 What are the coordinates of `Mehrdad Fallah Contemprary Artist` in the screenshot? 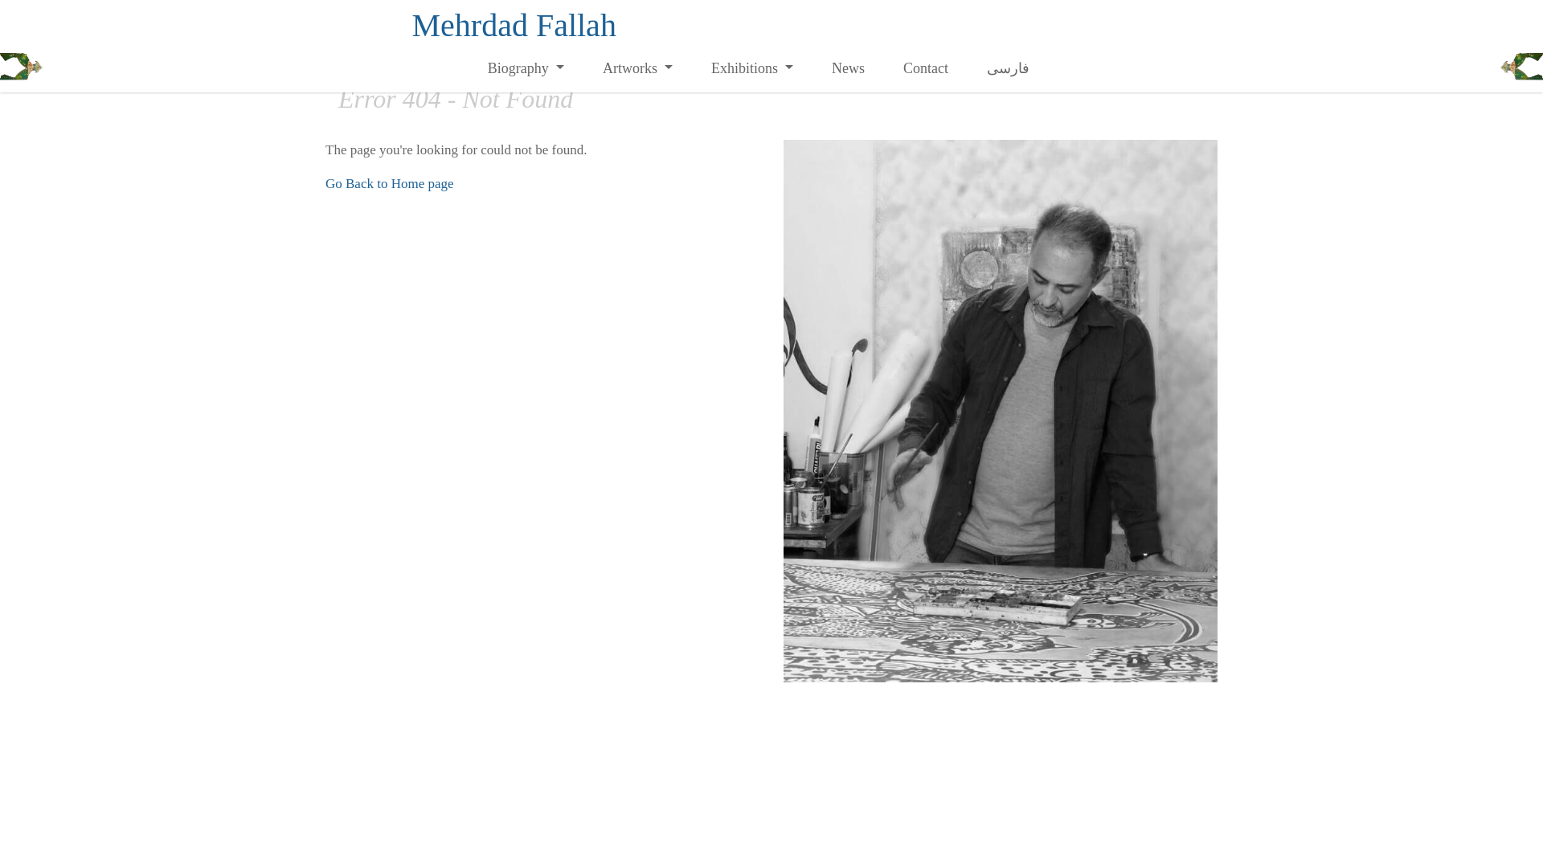 It's located at (514, 25).